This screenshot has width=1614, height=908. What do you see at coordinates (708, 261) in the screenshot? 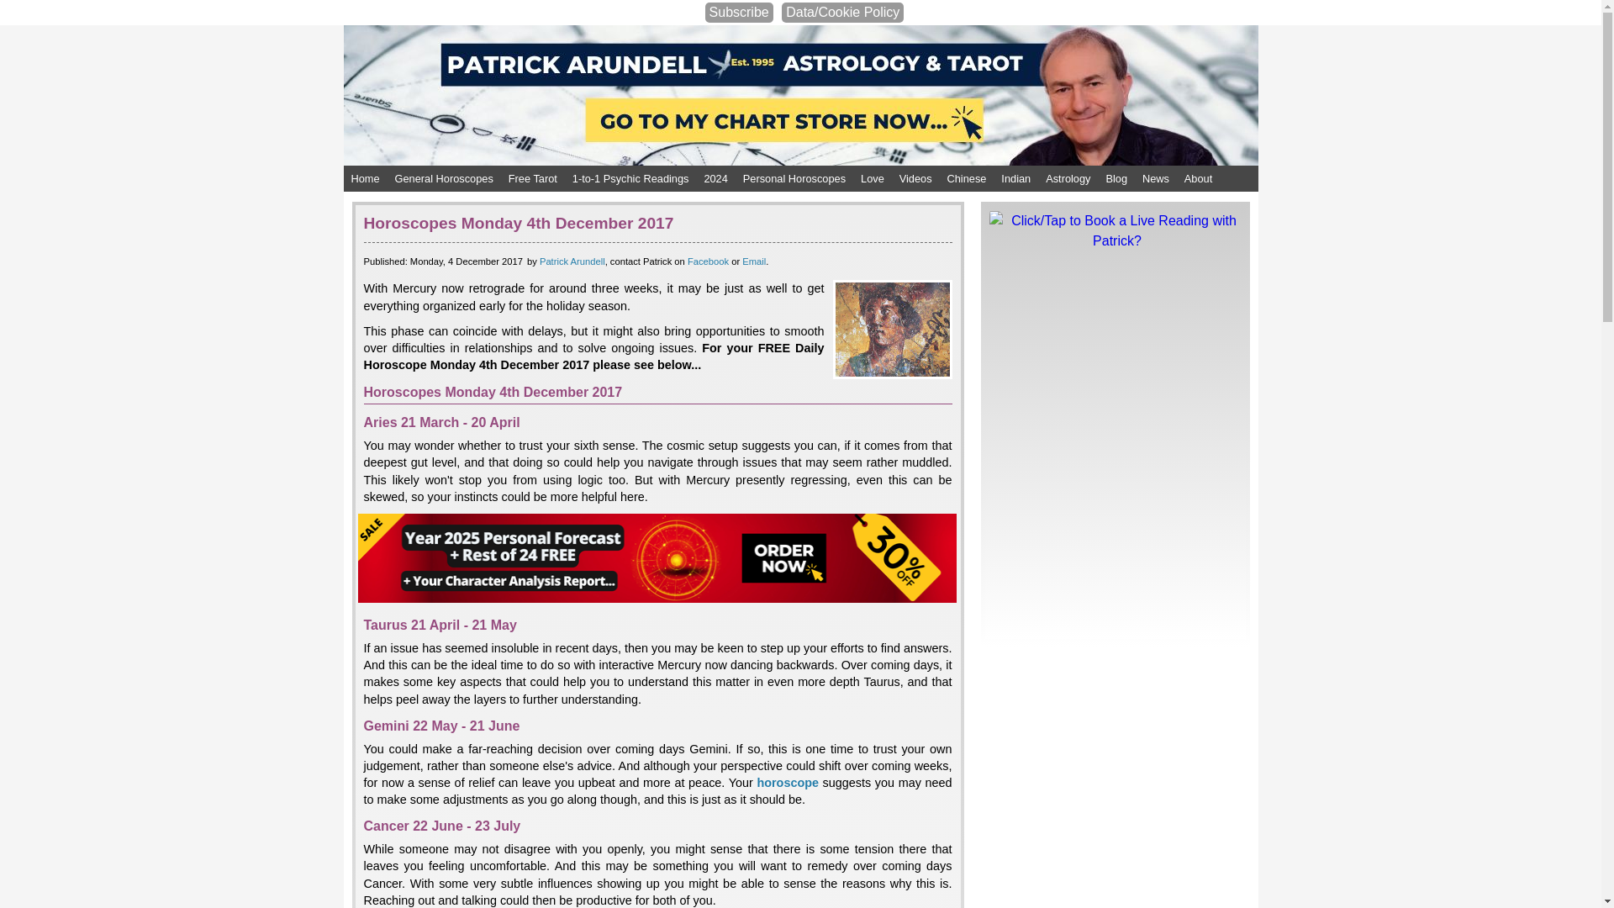
I see `Facebook` at bounding box center [708, 261].